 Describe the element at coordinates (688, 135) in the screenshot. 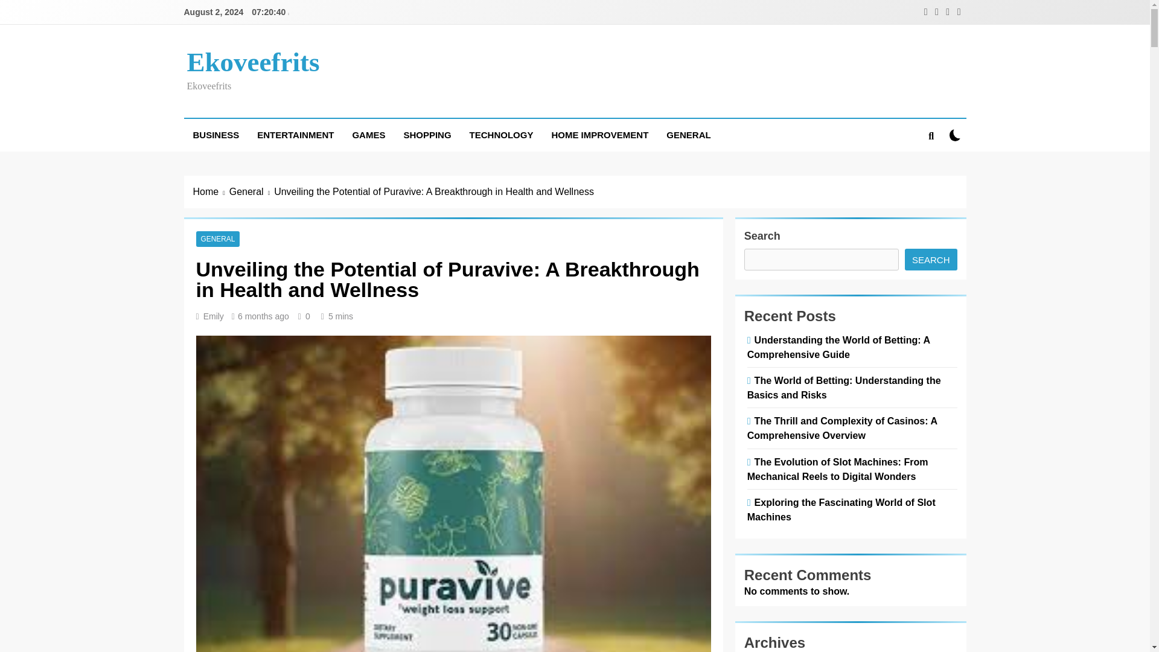

I see `GENERAL` at that location.